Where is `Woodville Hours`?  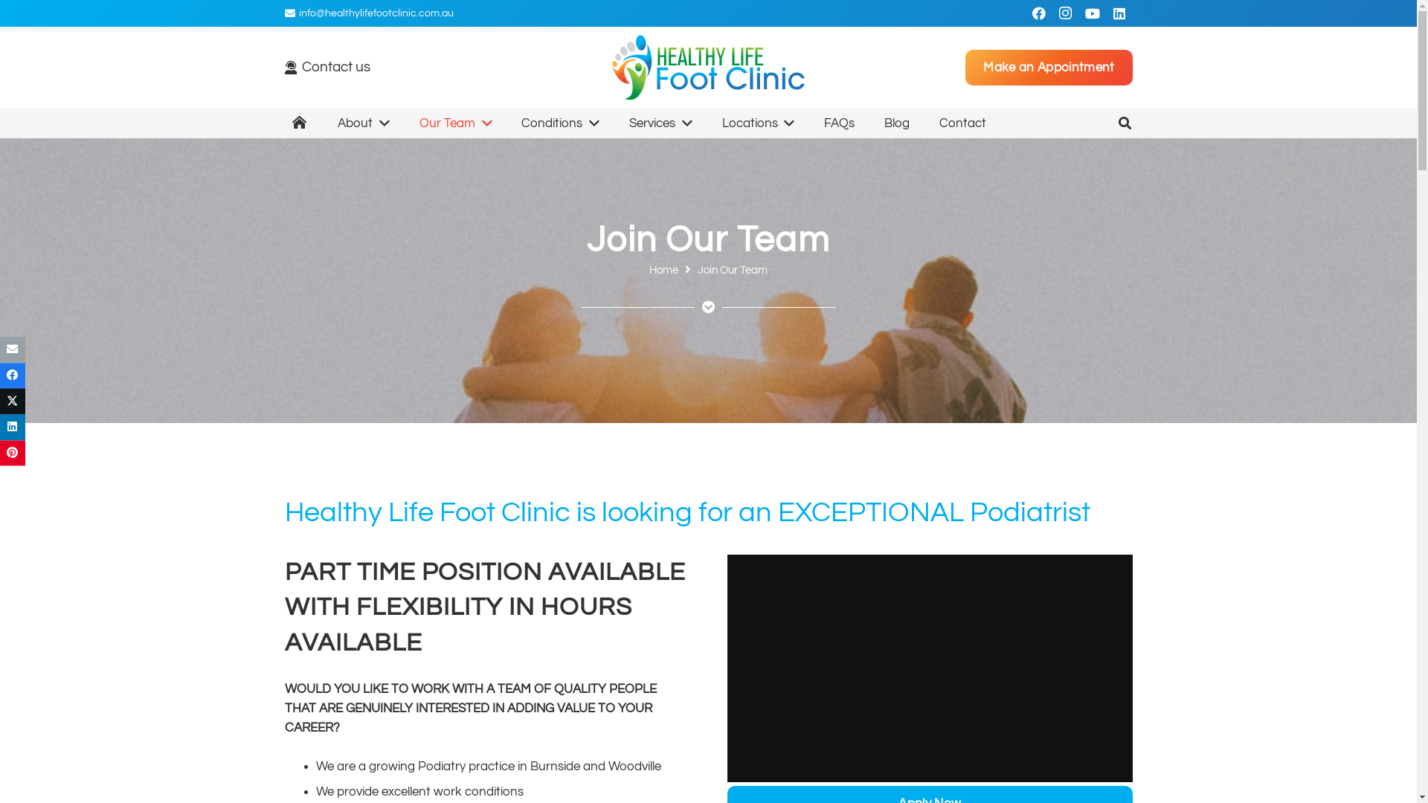 Woodville Hours is located at coordinates (1046, 520).